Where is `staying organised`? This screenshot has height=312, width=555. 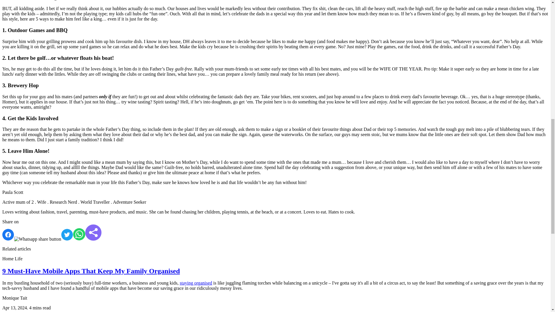
staying organised is located at coordinates (196, 283).